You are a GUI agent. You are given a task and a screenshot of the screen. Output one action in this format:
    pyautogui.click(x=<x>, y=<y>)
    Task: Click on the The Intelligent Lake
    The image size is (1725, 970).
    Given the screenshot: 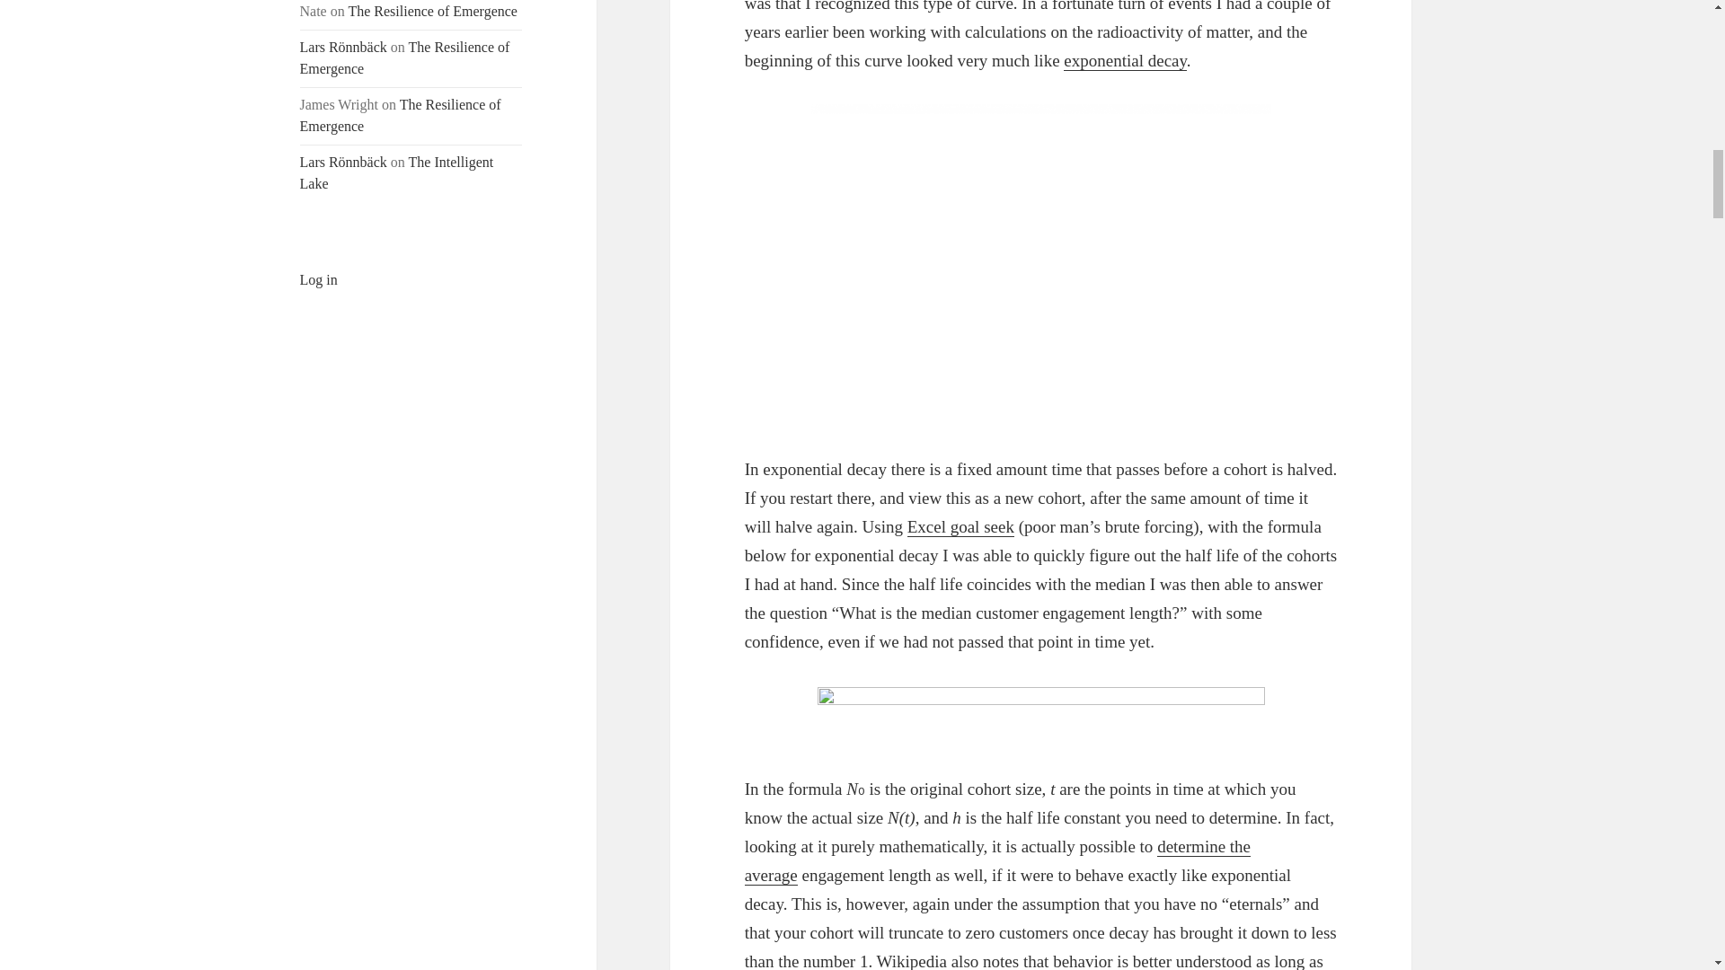 What is the action you would take?
    pyautogui.click(x=397, y=172)
    